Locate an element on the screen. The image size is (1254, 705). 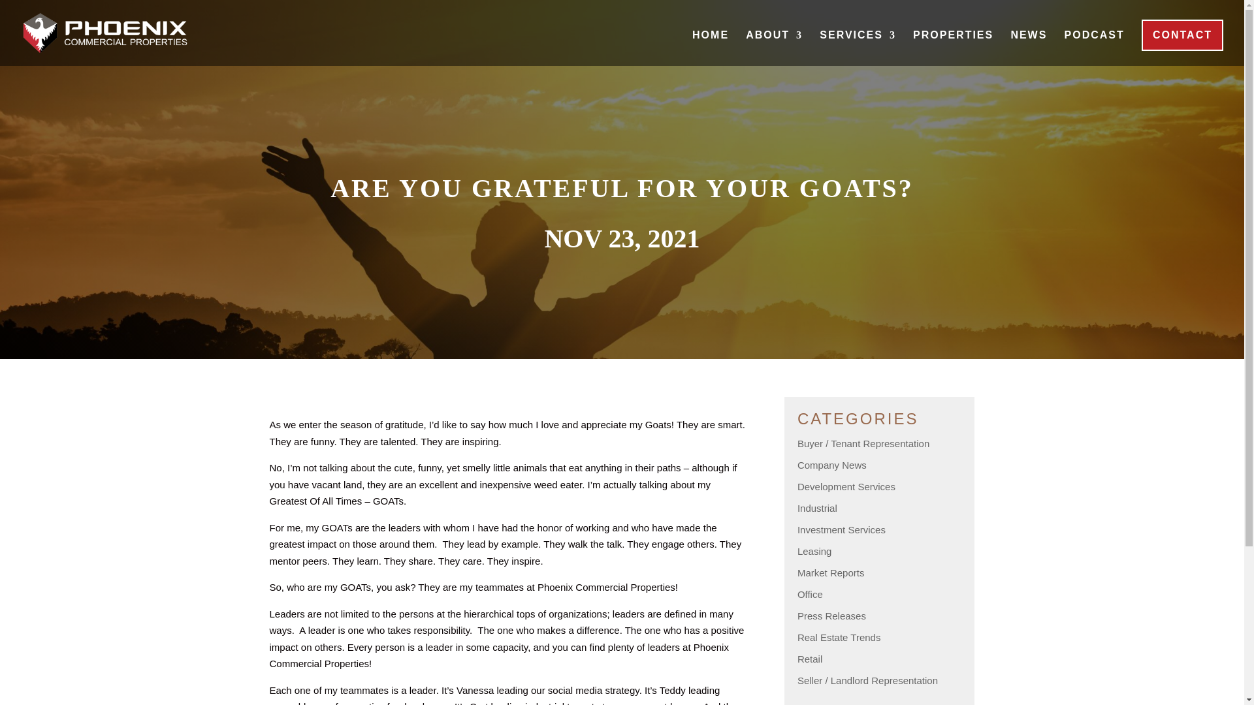
PODCAST is located at coordinates (1095, 48).